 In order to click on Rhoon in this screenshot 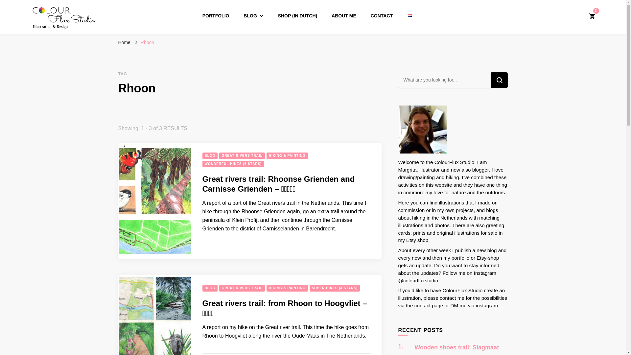, I will do `click(147, 42)`.